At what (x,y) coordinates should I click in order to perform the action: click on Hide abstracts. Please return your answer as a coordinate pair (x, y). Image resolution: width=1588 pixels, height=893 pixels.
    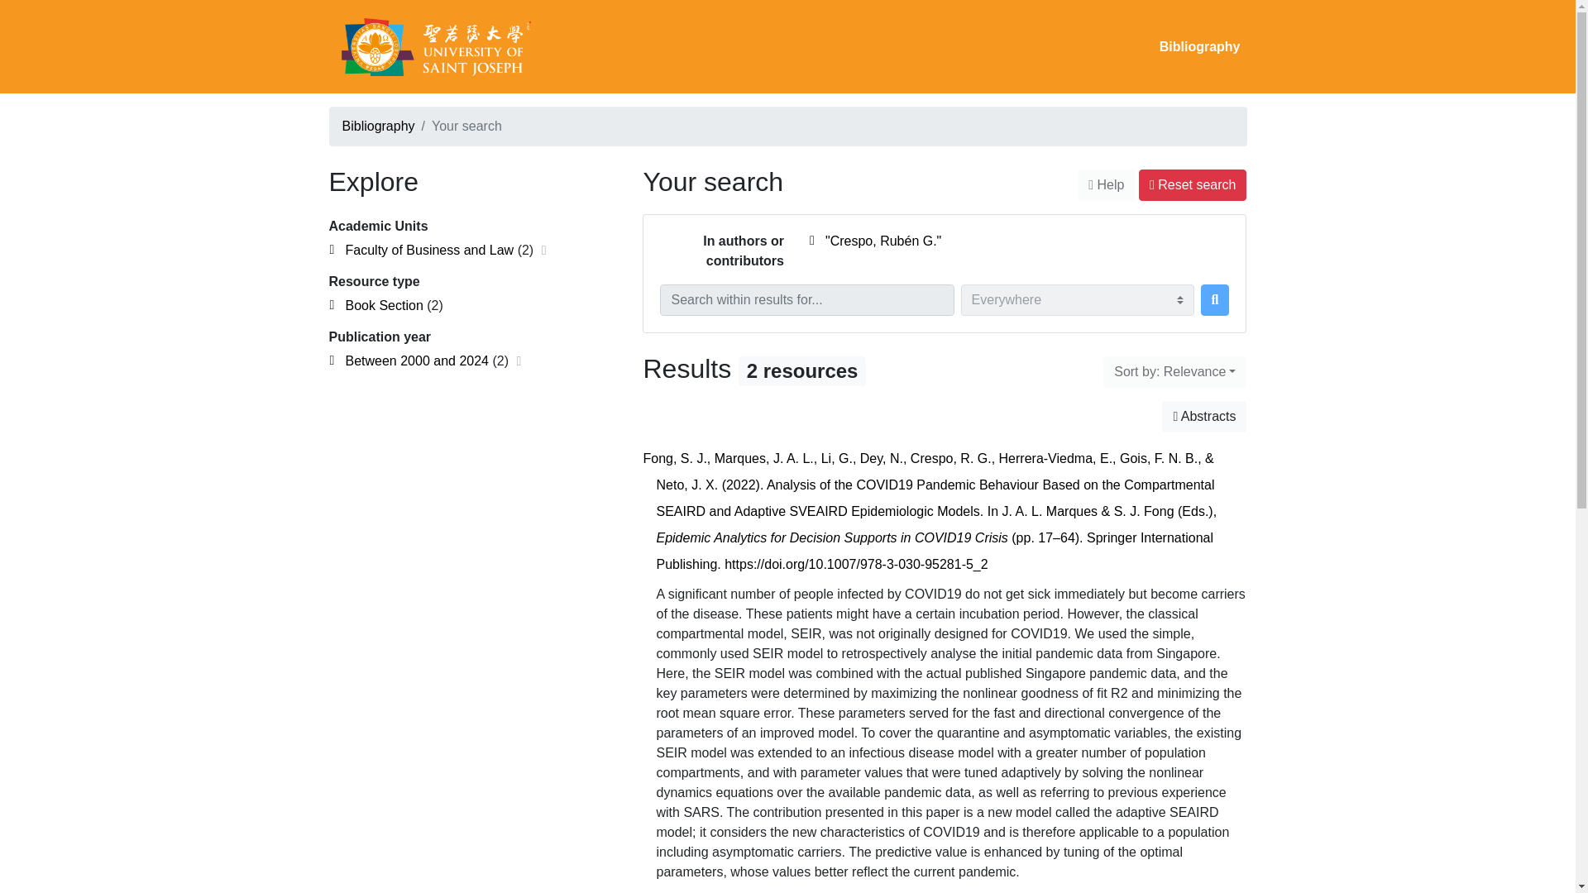
    Looking at the image, I should click on (1204, 416).